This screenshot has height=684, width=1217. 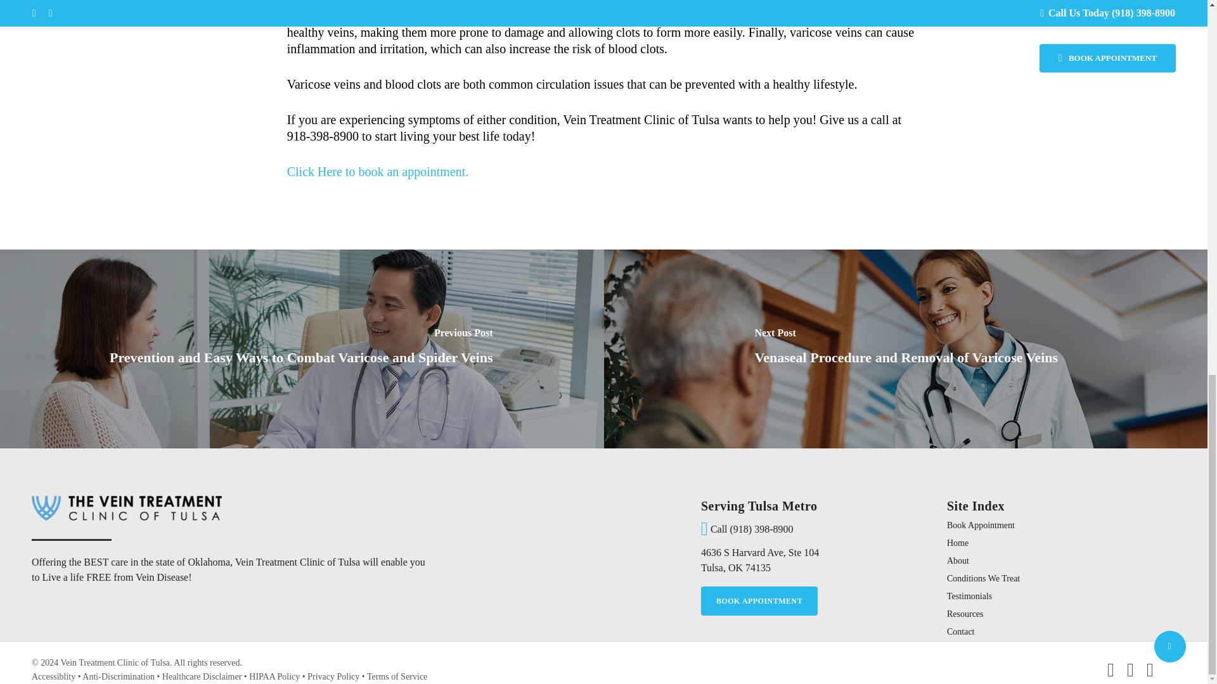 I want to click on Click Here to book an appointment. , so click(x=379, y=171).